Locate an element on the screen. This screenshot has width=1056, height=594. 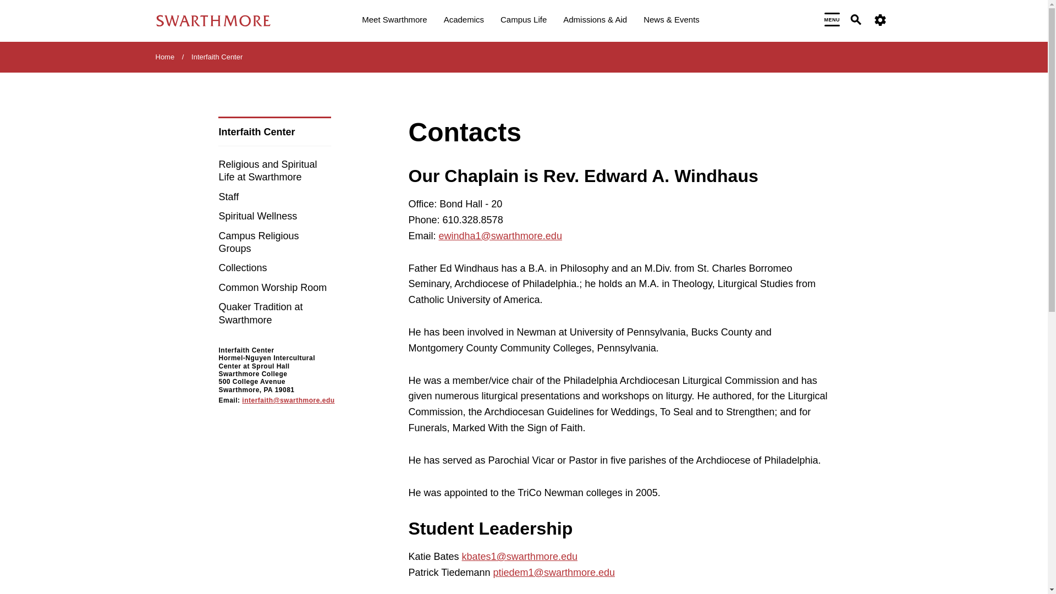
Meet Swarthmore is located at coordinates (394, 21).